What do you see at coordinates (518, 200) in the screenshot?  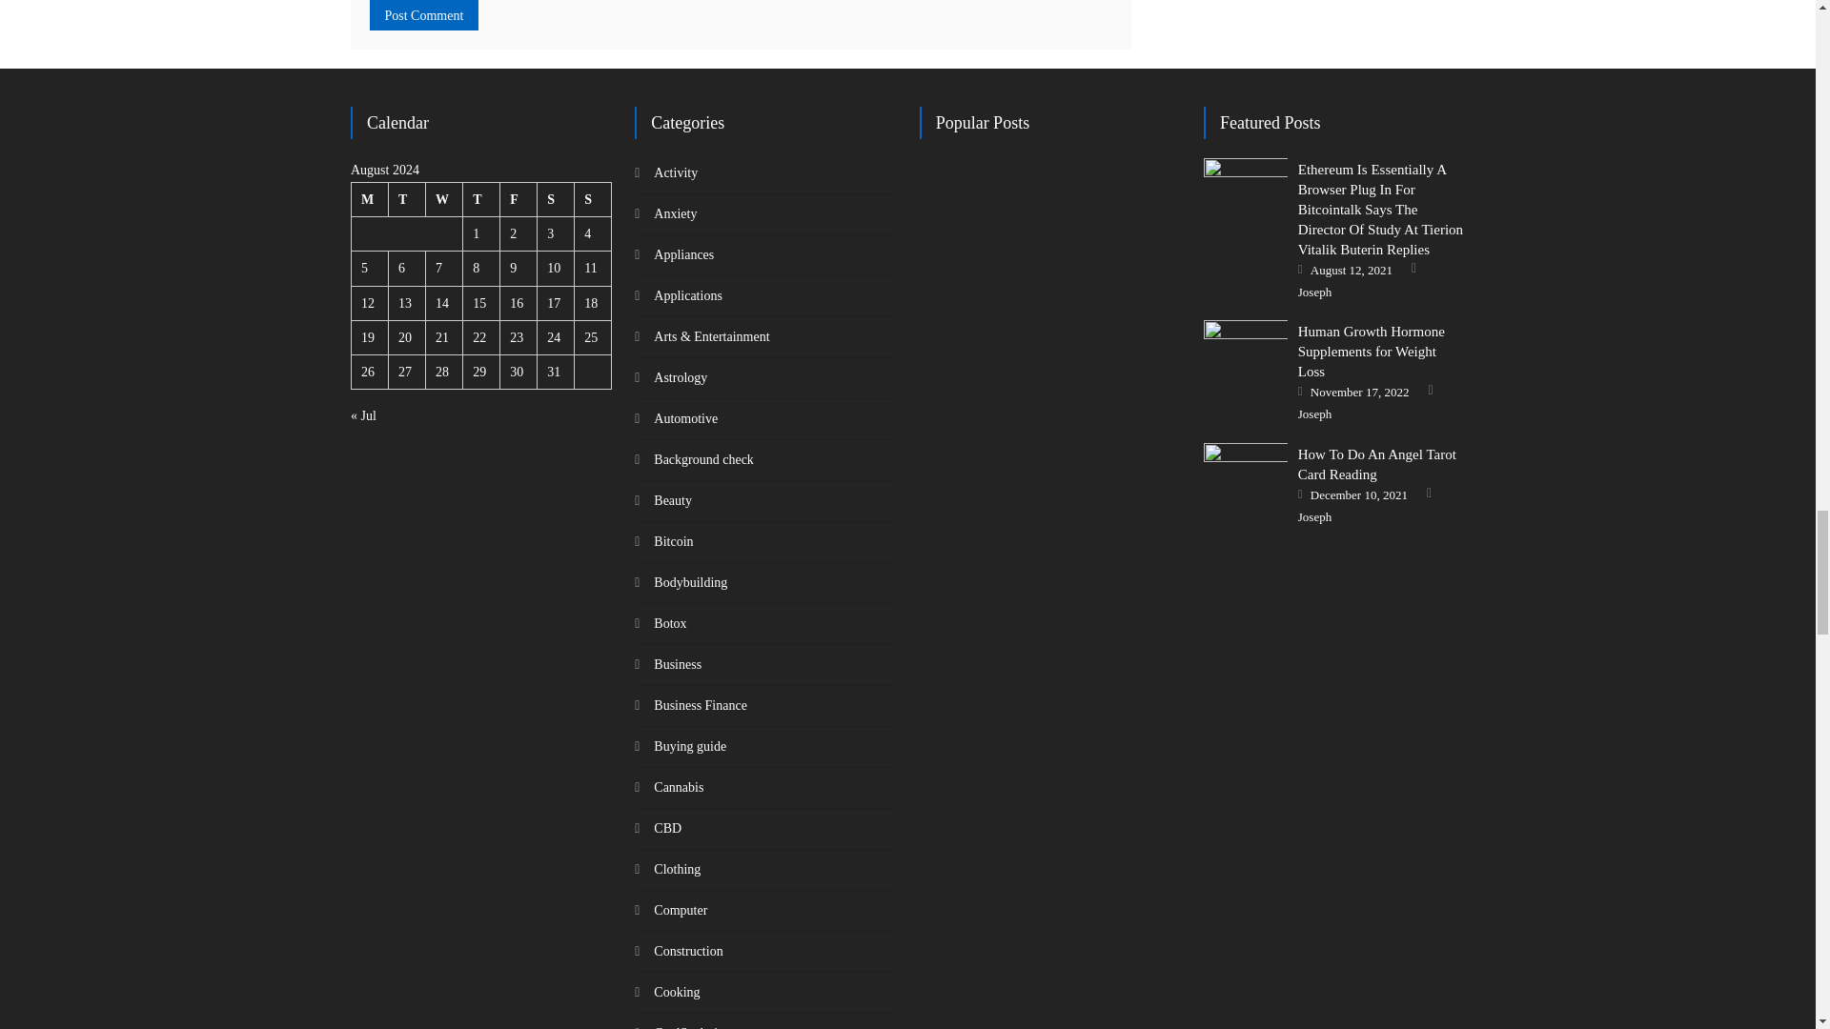 I see `Friday` at bounding box center [518, 200].